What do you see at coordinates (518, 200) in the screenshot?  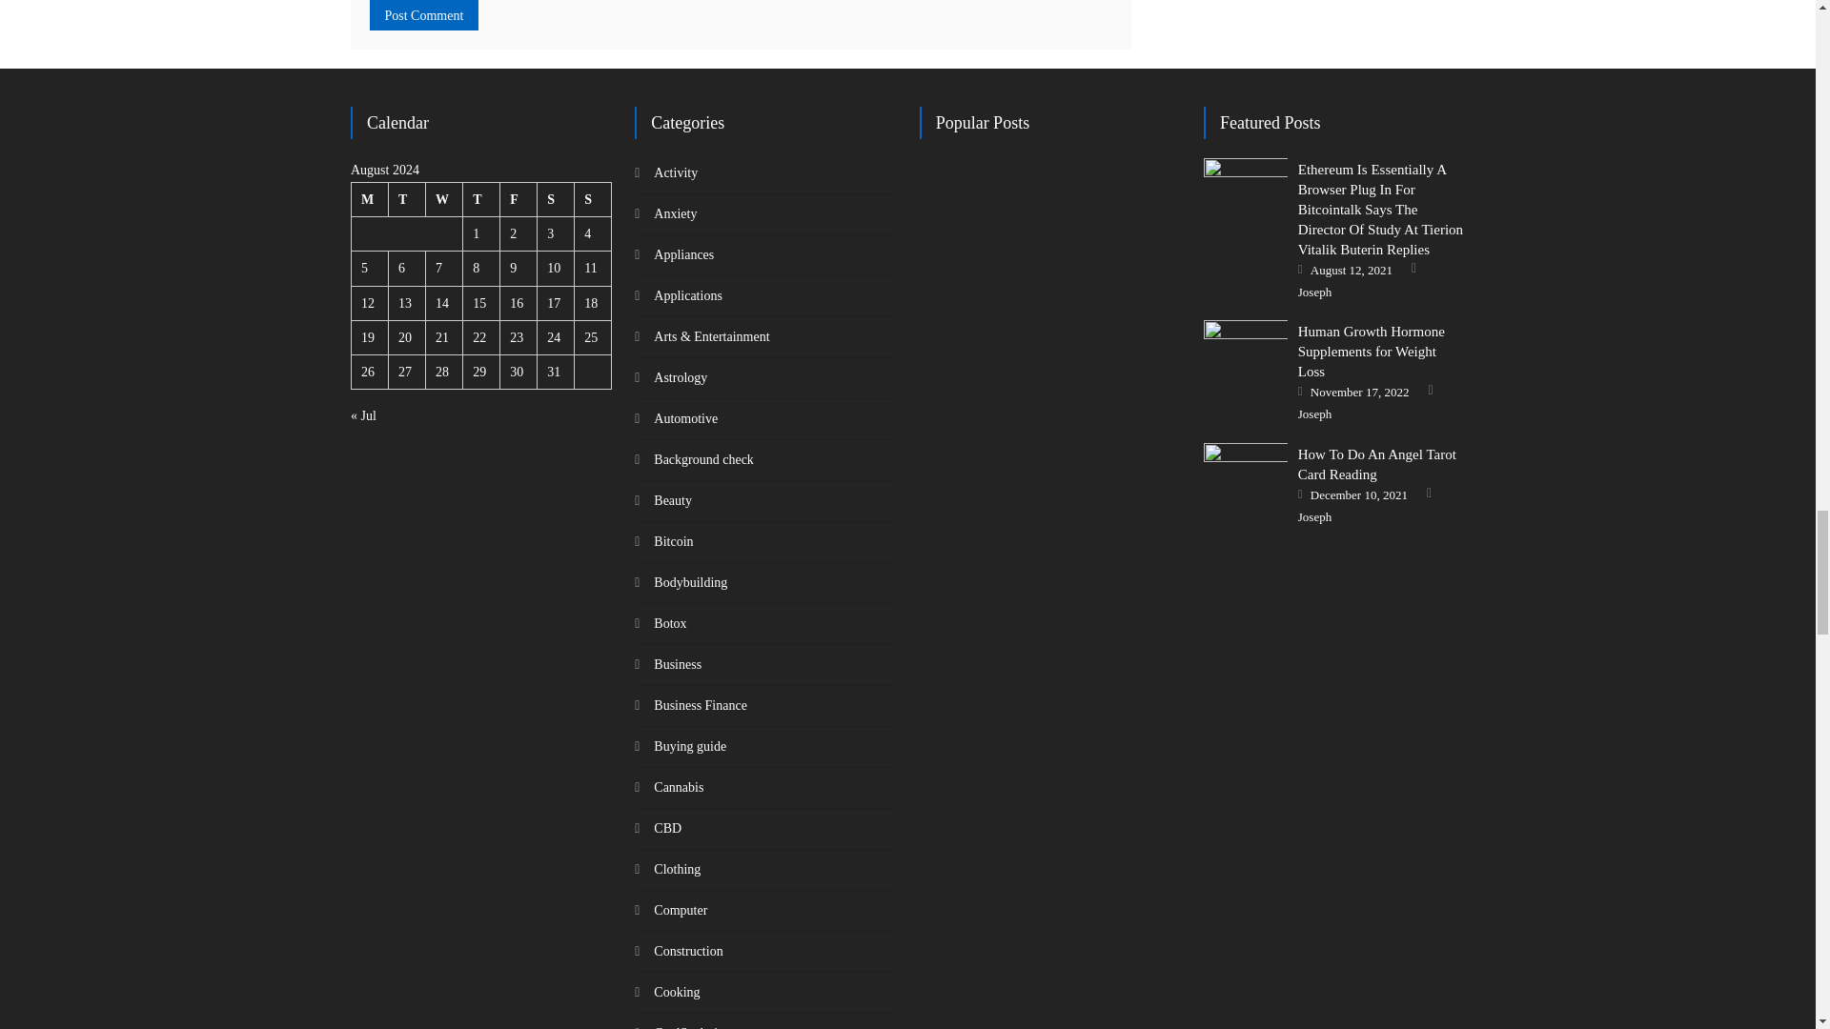 I see `Friday` at bounding box center [518, 200].